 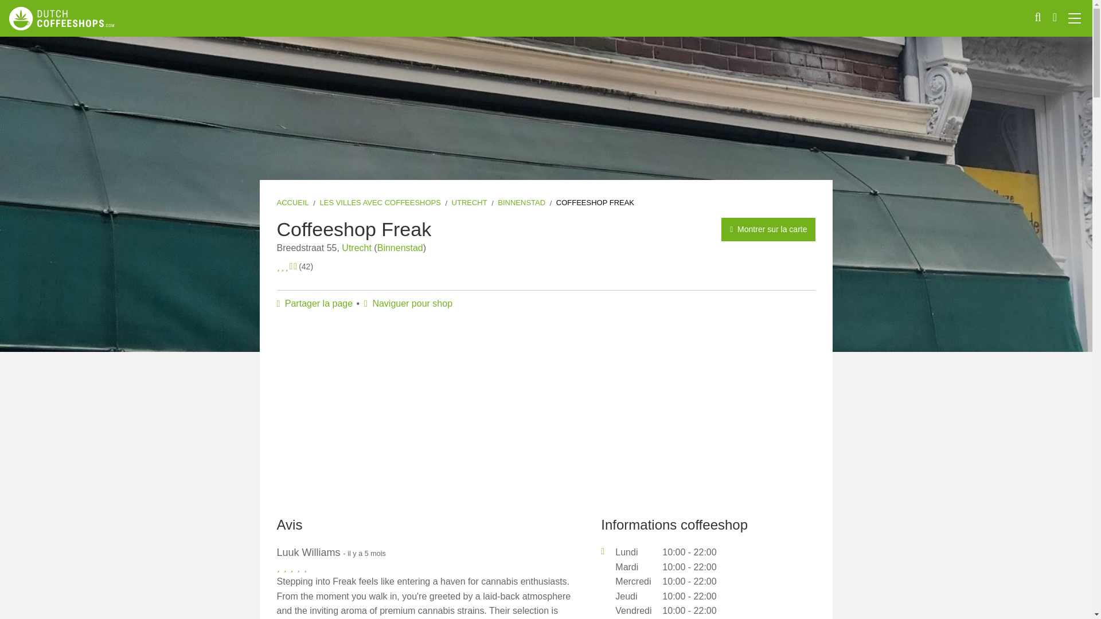 I want to click on Binnenstad, so click(x=400, y=248).